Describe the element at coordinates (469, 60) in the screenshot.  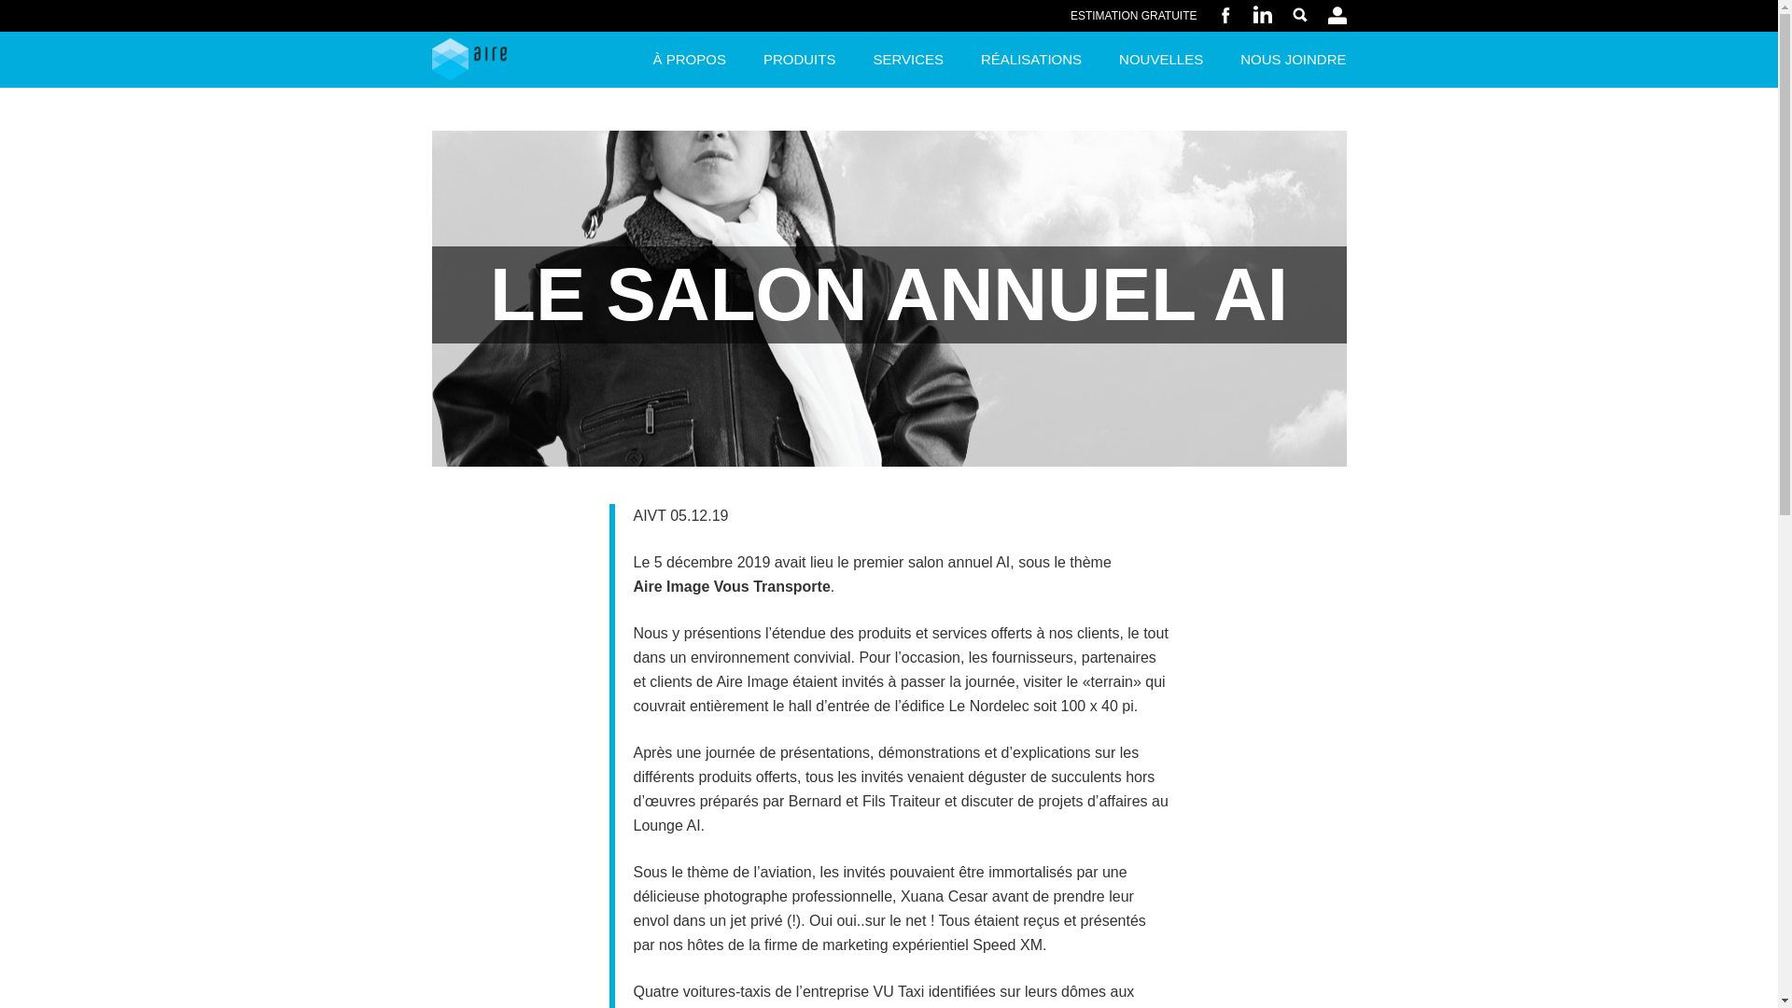
I see `Aire Image` at that location.